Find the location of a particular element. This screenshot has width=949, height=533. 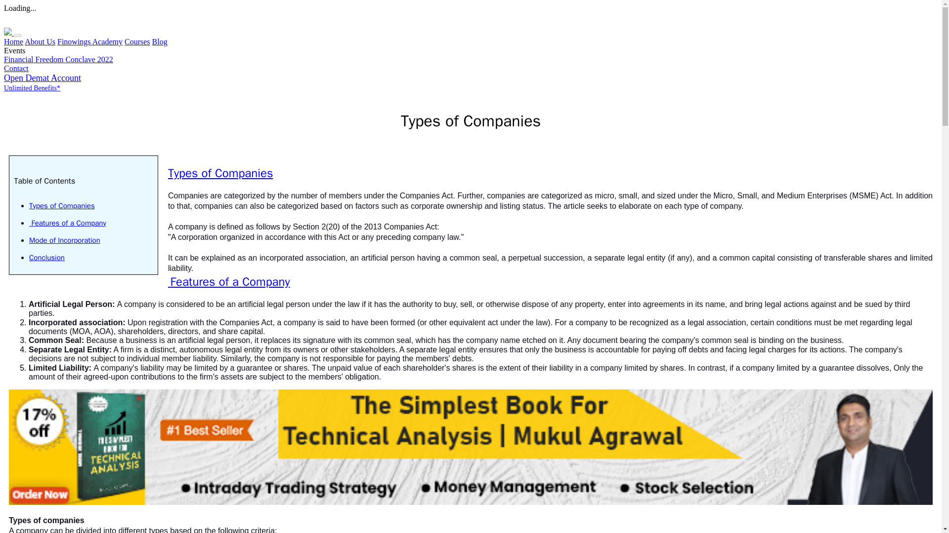

 Features of a Company is located at coordinates (229, 282).